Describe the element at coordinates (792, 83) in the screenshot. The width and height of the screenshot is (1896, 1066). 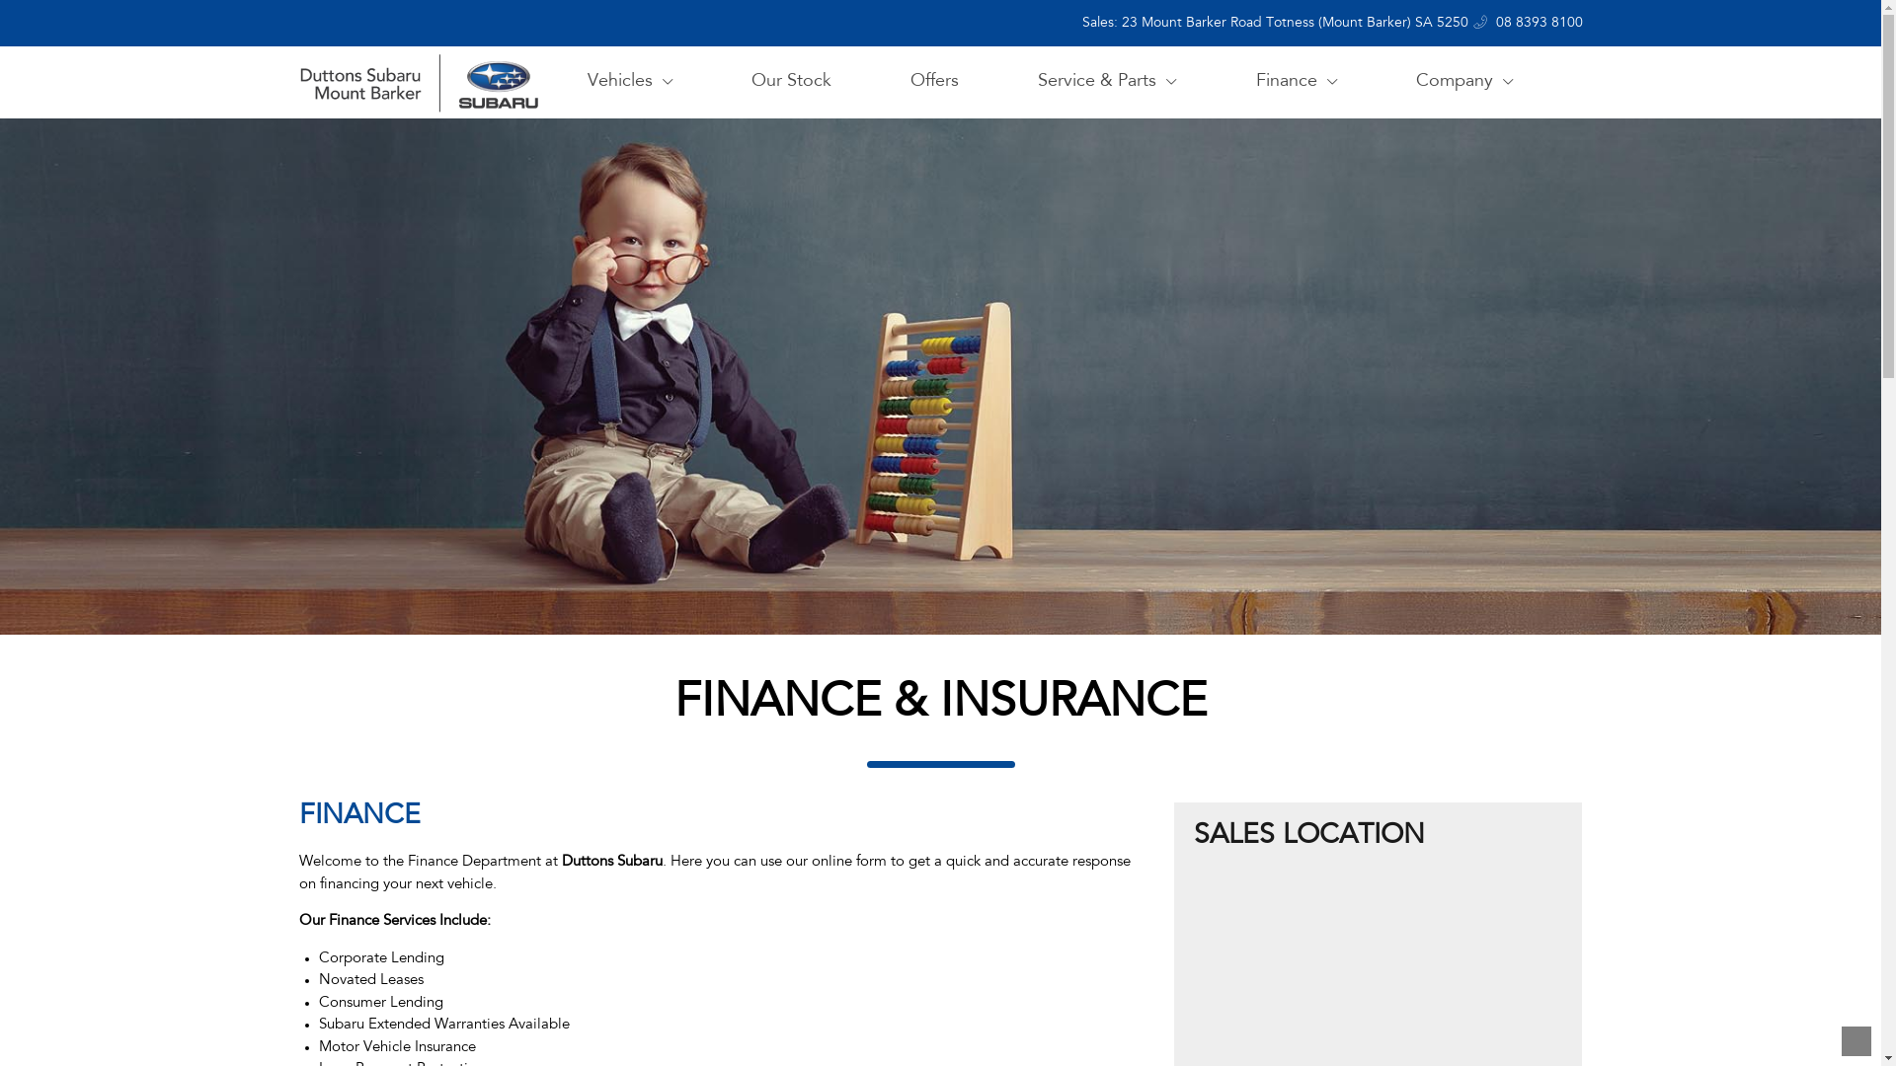
I see `Our Stock` at that location.